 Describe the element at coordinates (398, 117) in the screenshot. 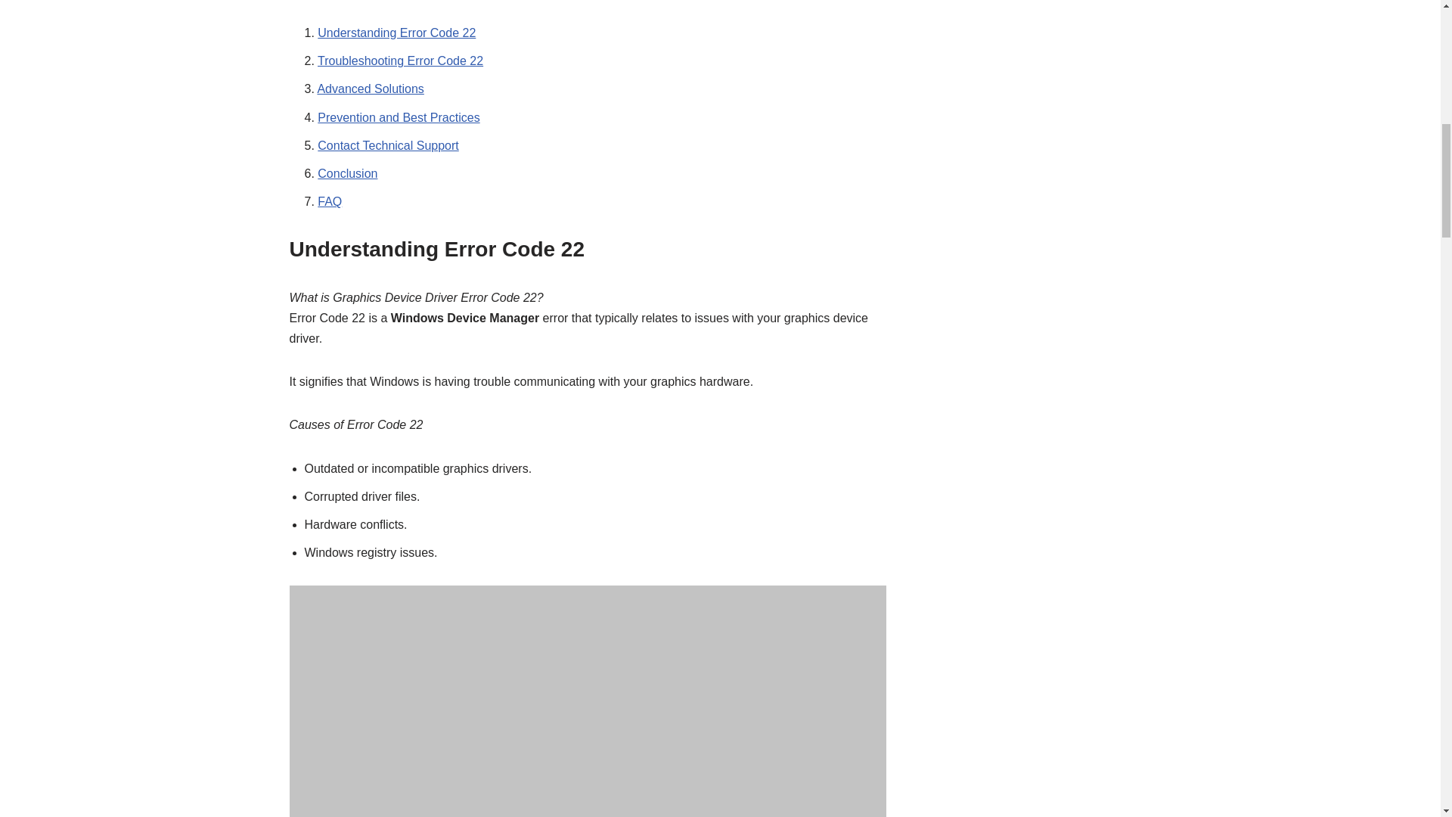

I see `Prevention and Best Practices` at that location.